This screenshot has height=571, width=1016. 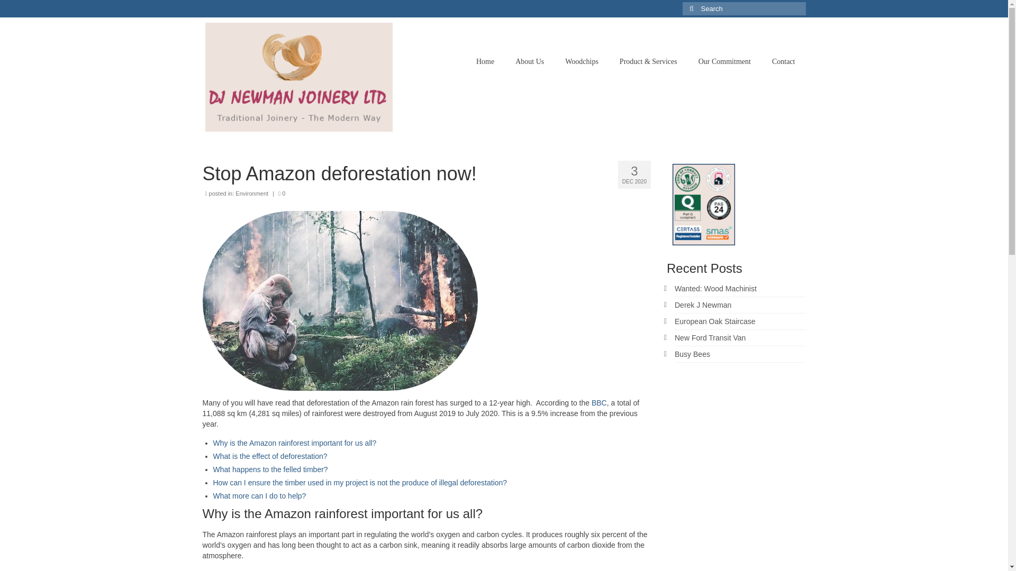 I want to click on What more can I do to help?, so click(x=259, y=496).